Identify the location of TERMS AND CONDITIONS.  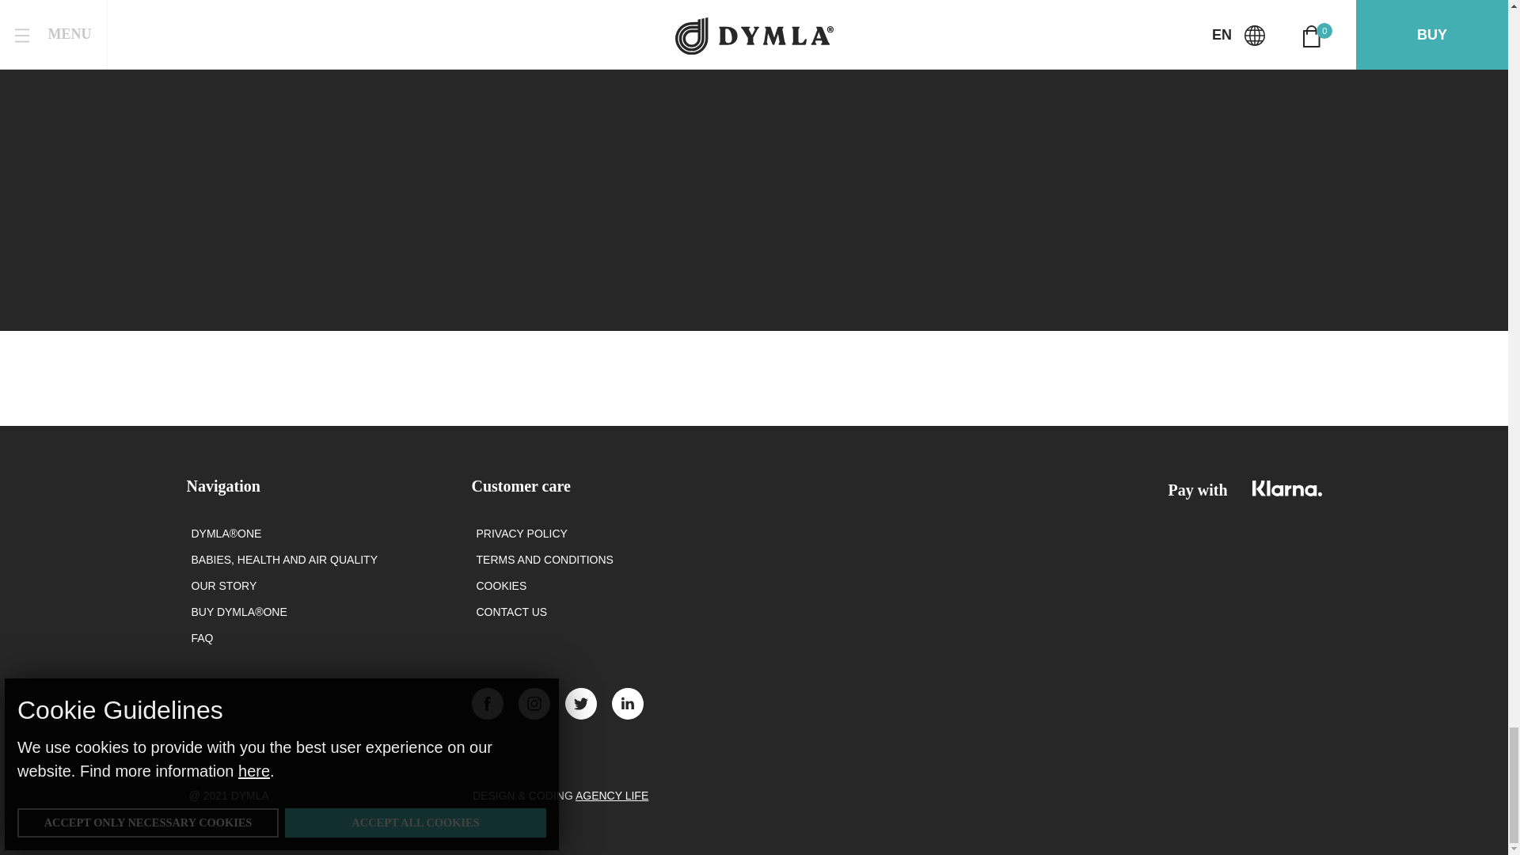
(545, 560).